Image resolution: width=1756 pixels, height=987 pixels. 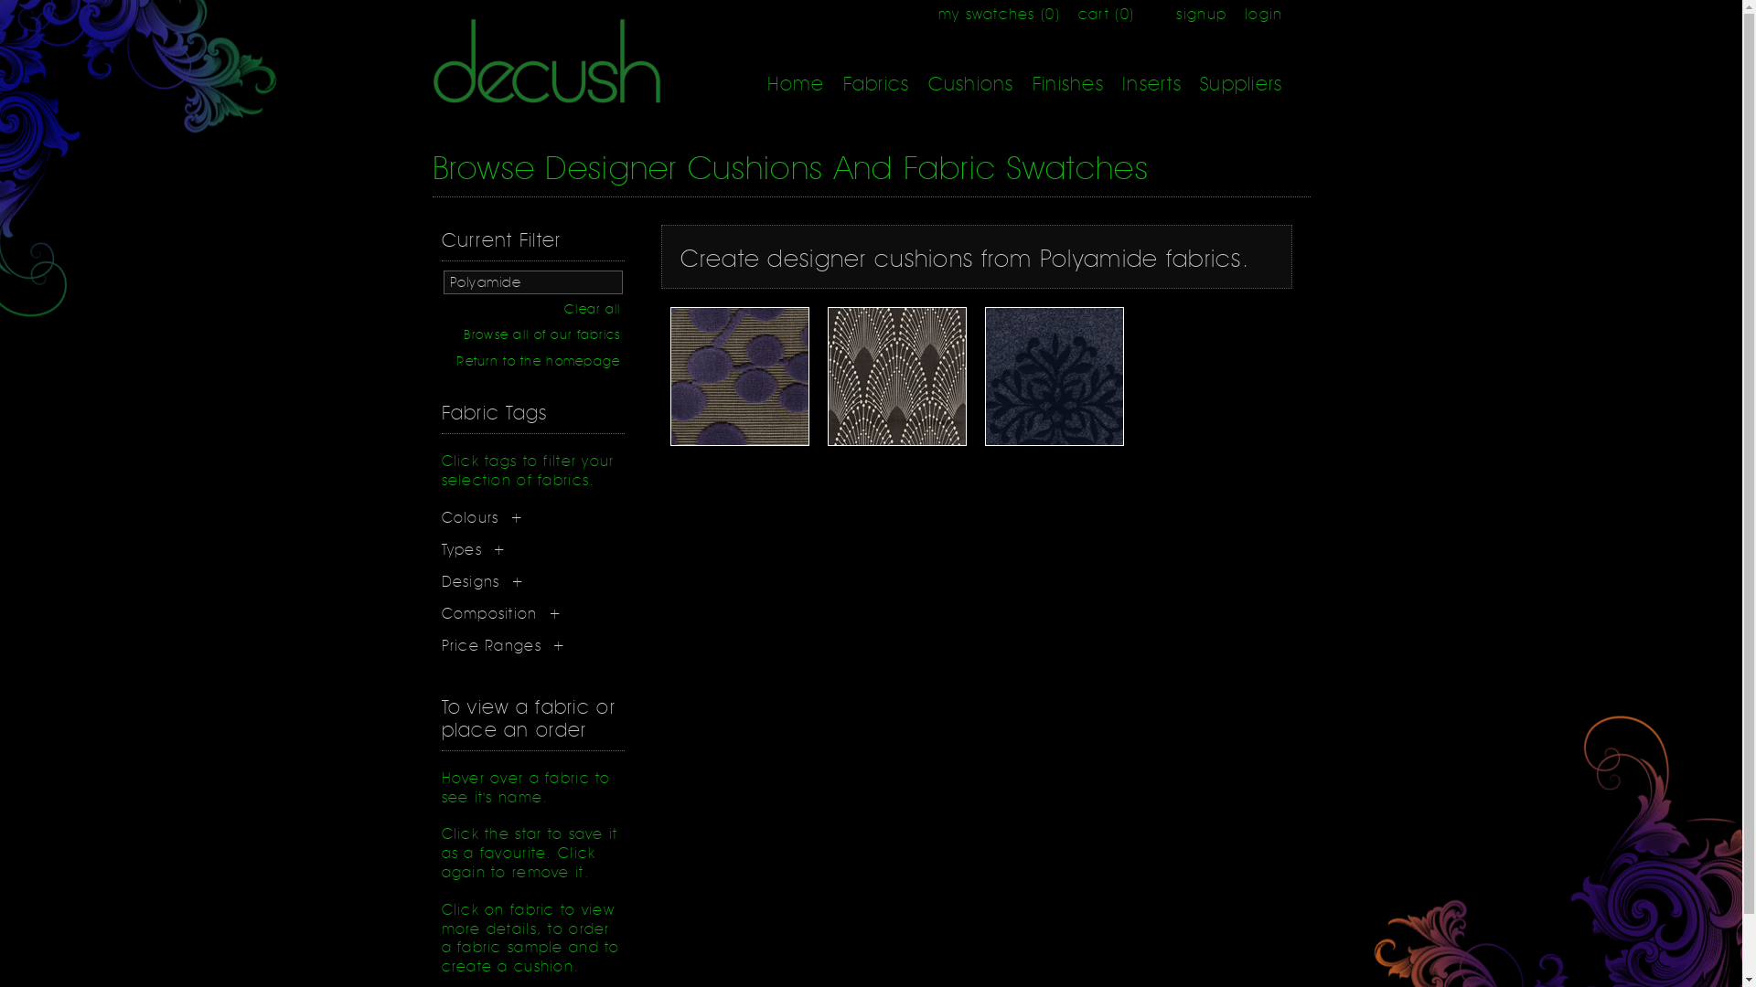 I want to click on Home, so click(x=796, y=84).